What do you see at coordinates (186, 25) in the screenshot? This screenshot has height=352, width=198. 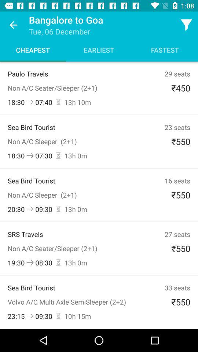 I see `turn on the icon above fastest icon` at bounding box center [186, 25].